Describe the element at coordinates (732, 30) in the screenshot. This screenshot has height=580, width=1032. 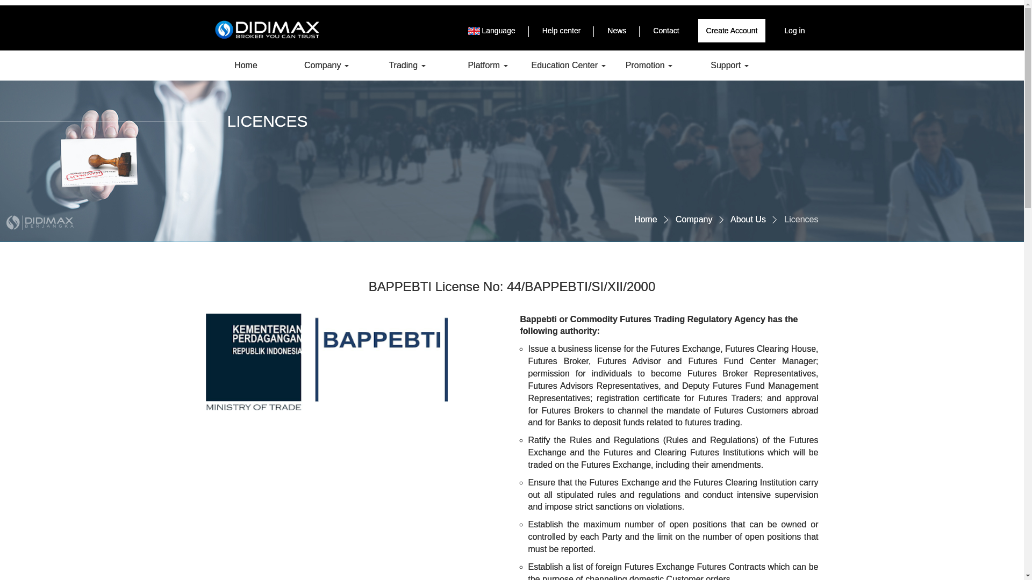
I see `Create Account` at that location.